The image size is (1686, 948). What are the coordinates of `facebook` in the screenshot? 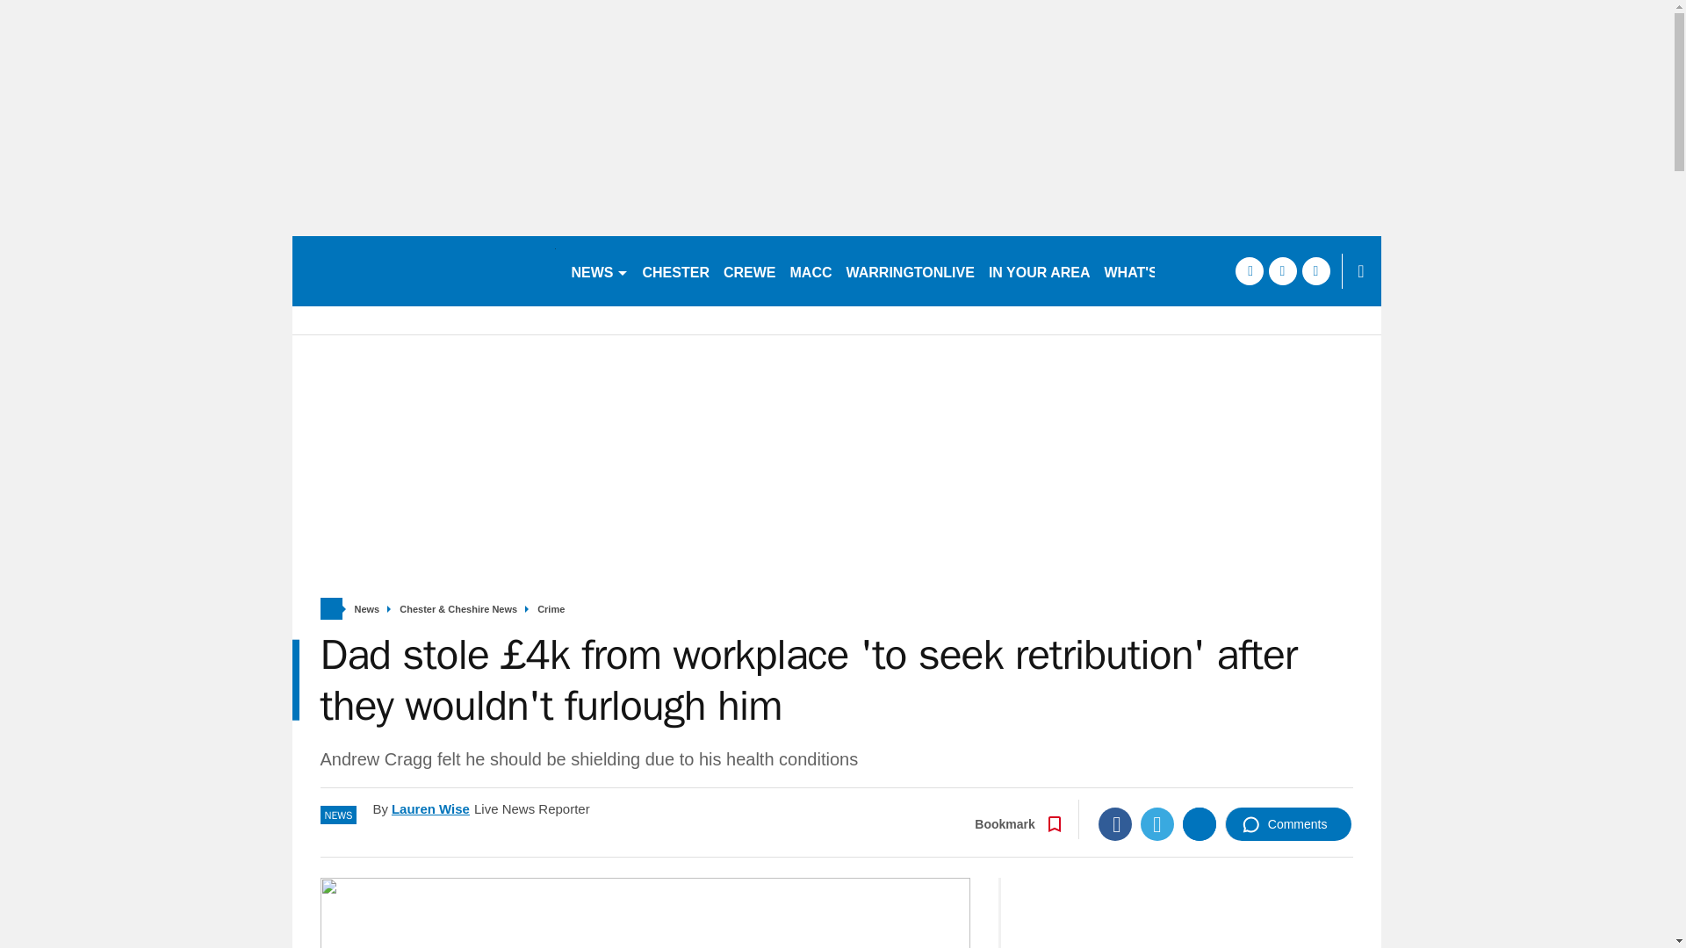 It's located at (1249, 270).